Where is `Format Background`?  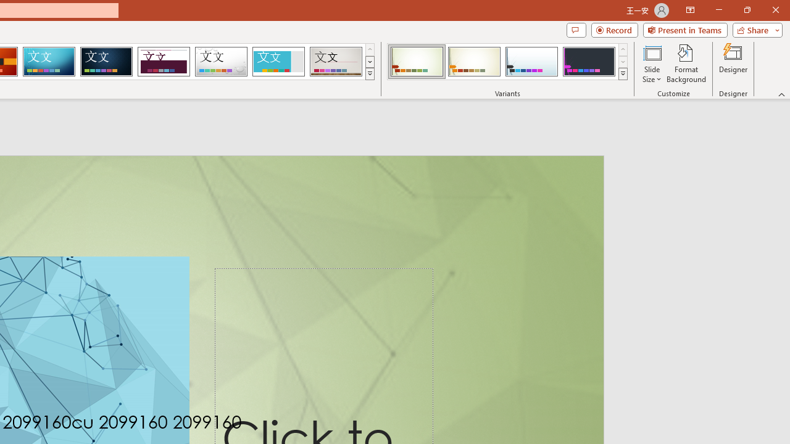
Format Background is located at coordinates (686, 63).